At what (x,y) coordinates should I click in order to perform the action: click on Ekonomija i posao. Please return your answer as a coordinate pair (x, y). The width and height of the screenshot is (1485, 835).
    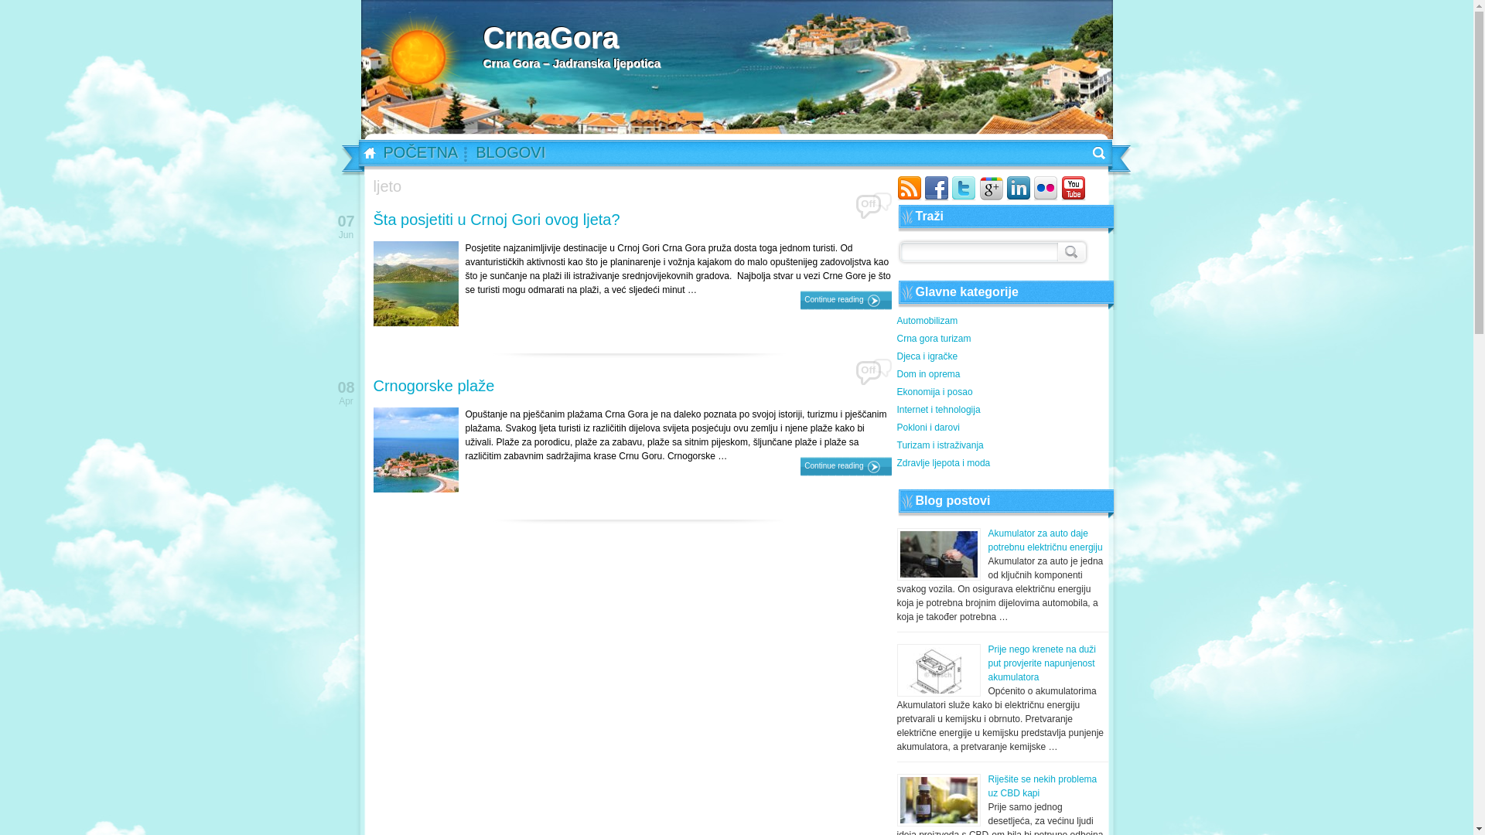
    Looking at the image, I should click on (1002, 394).